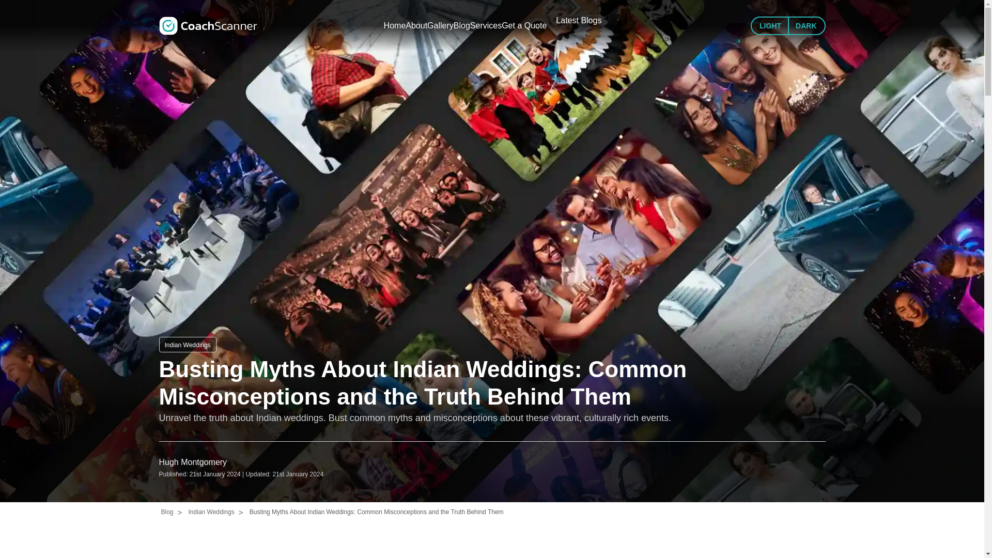 The height and width of the screenshot is (558, 992). What do you see at coordinates (208, 21) in the screenshot?
I see `Coach Scanner` at bounding box center [208, 21].